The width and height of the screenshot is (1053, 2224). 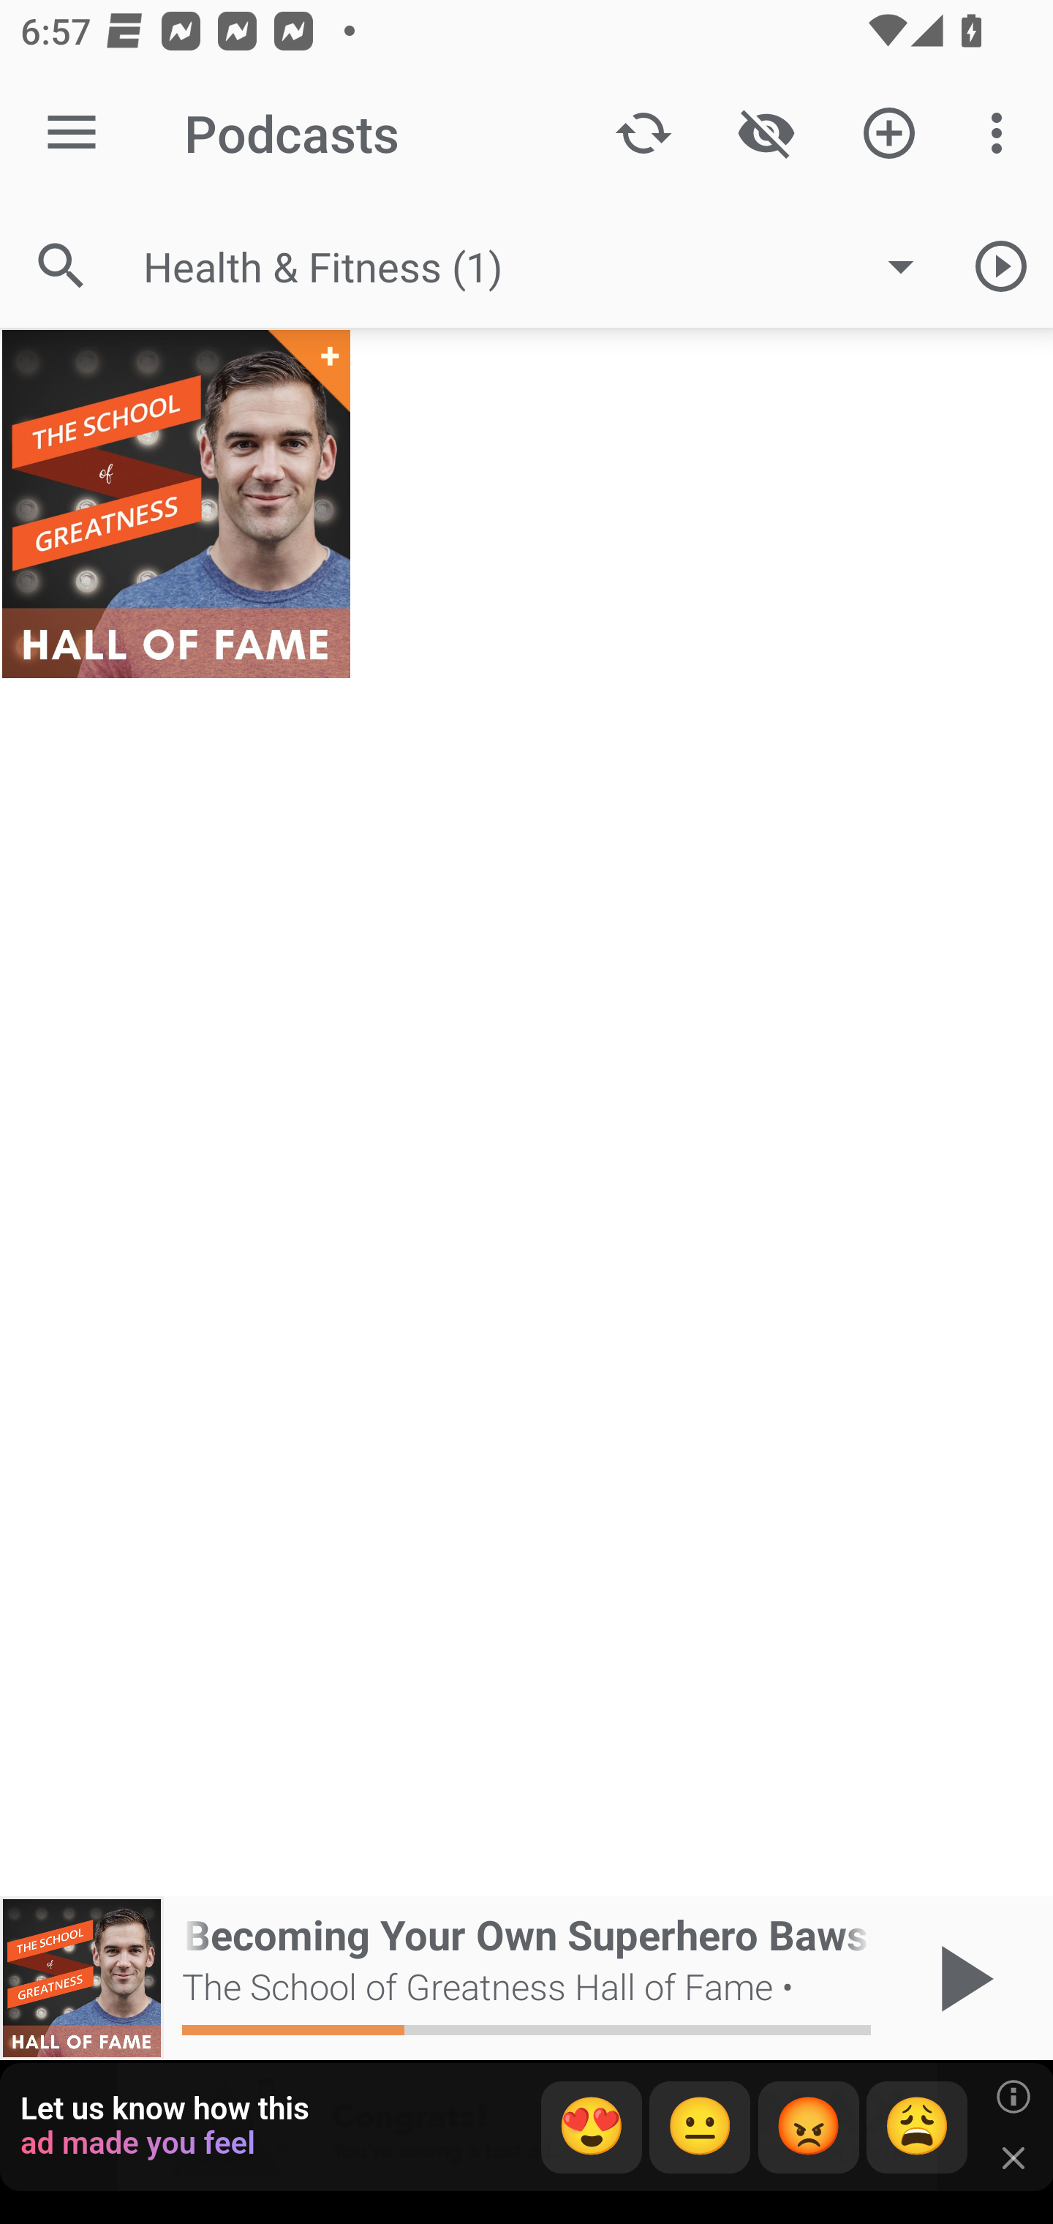 What do you see at coordinates (1002, 133) in the screenshot?
I see `More options` at bounding box center [1002, 133].